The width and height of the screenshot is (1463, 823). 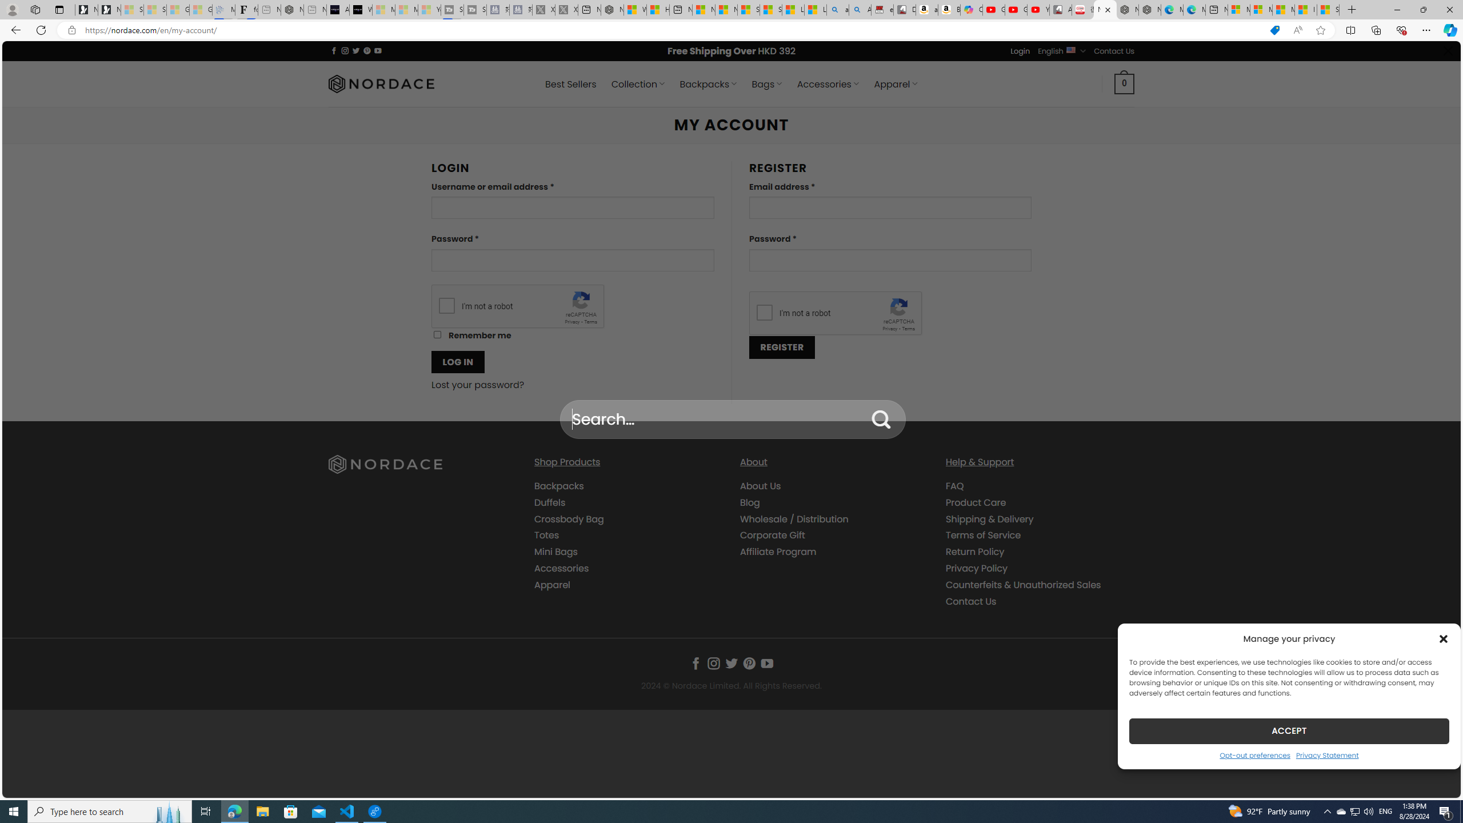 What do you see at coordinates (1038, 10) in the screenshot?
I see `YouTube Kids - An App Created for Kids to Explore Content` at bounding box center [1038, 10].